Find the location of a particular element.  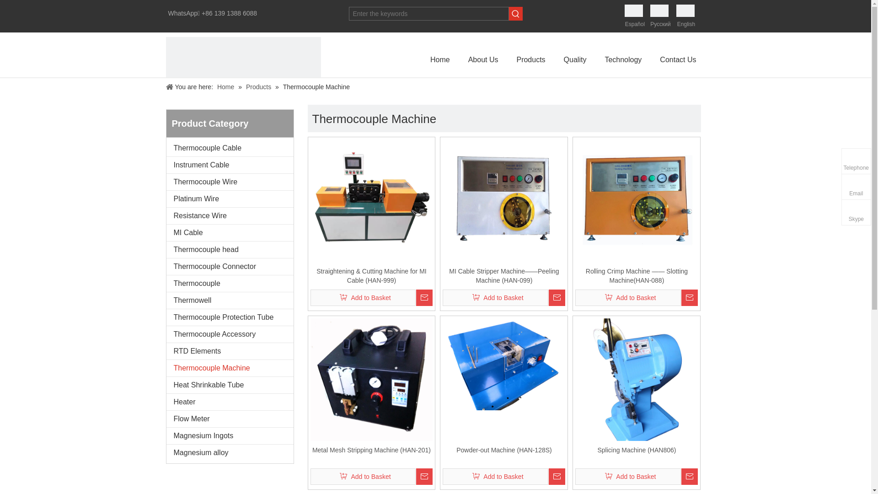

Magnesium alloy is located at coordinates (230, 453).